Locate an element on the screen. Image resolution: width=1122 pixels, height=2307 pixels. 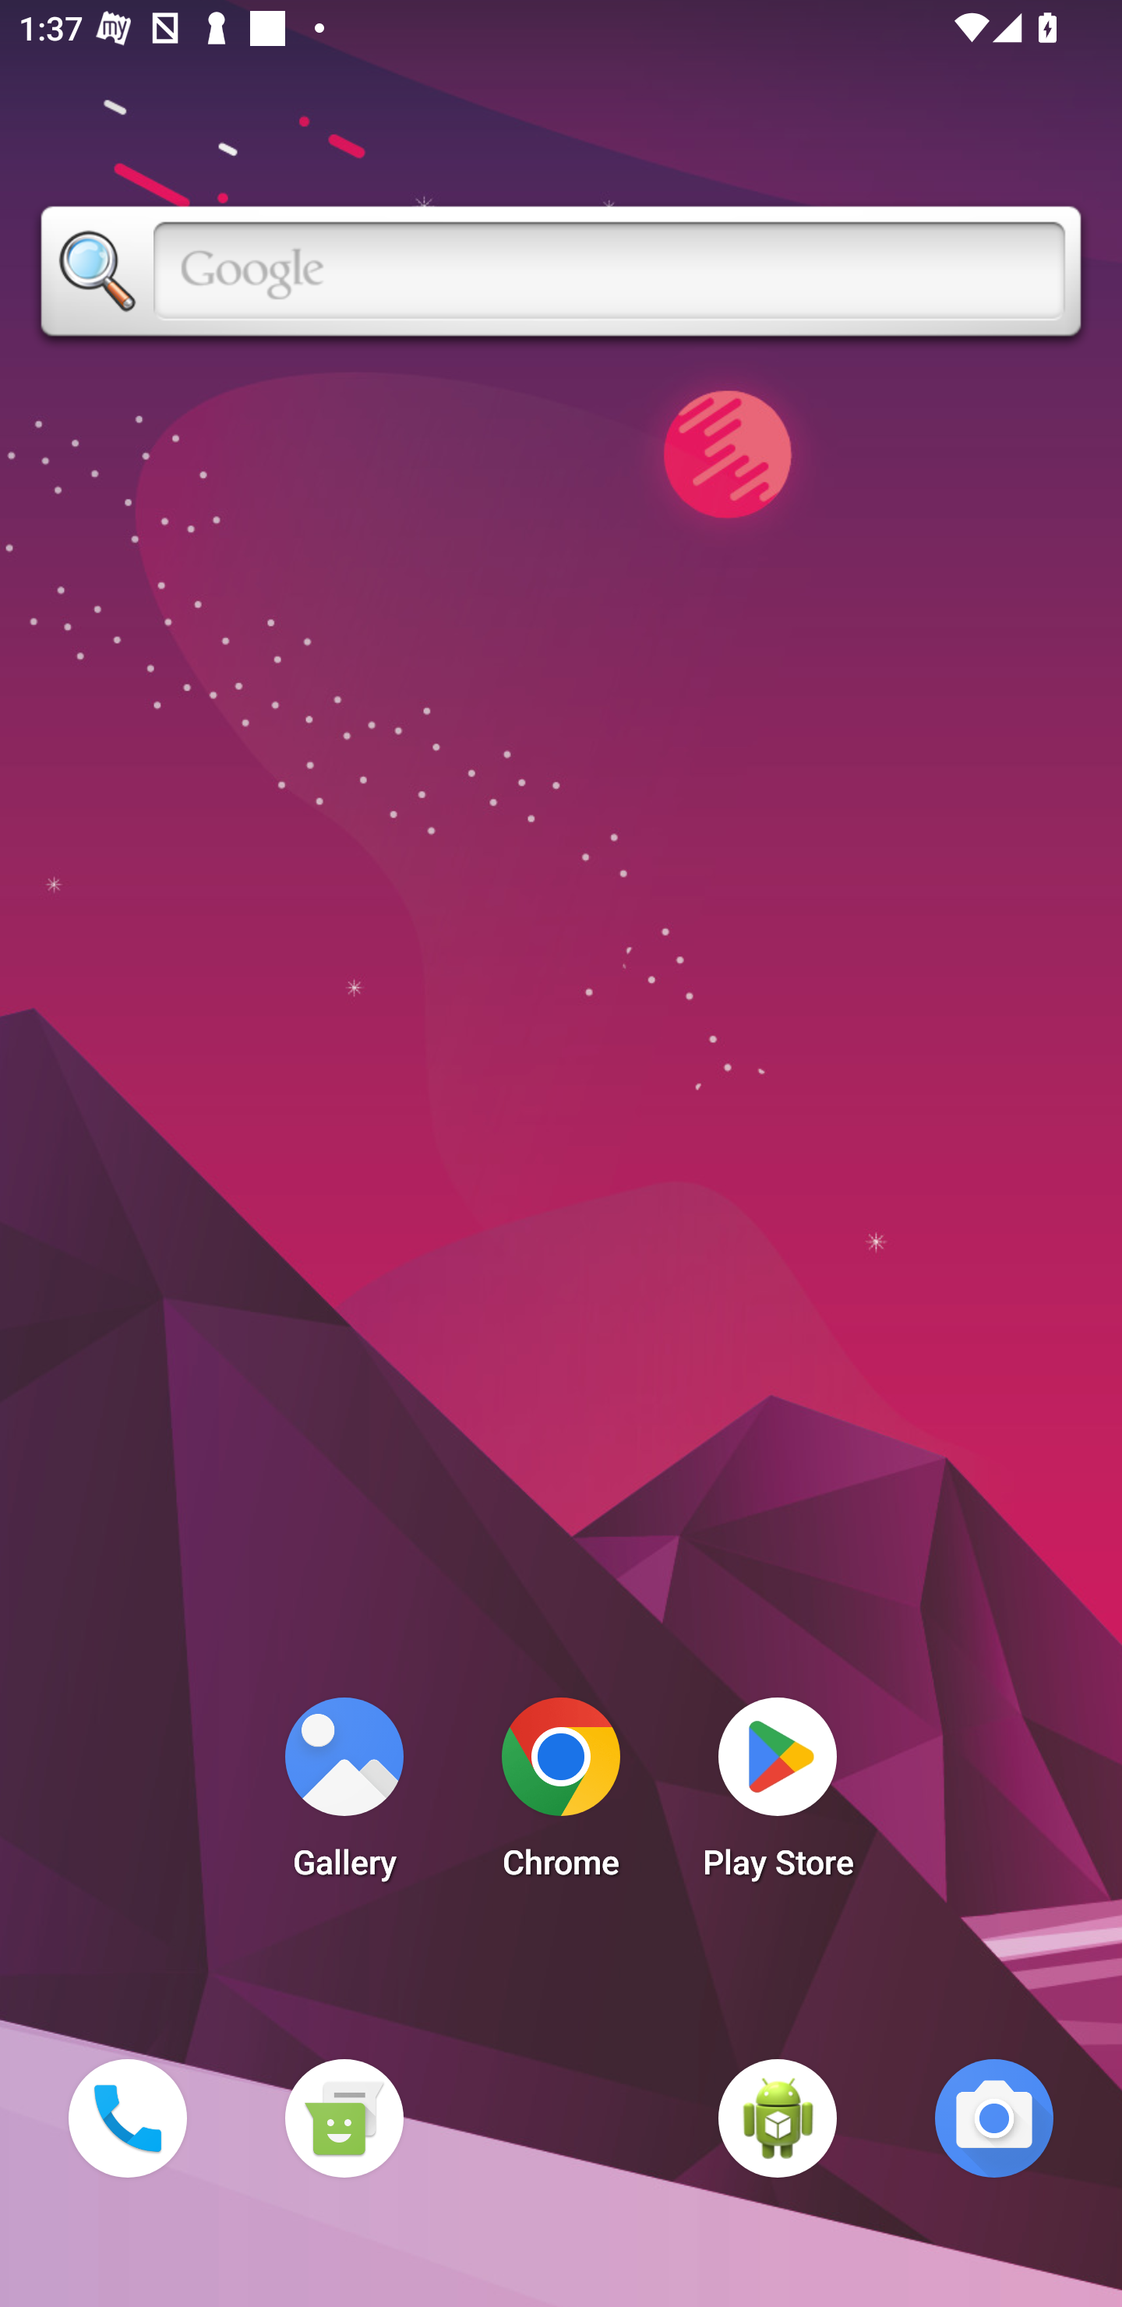
Play Store is located at coordinates (778, 1796).